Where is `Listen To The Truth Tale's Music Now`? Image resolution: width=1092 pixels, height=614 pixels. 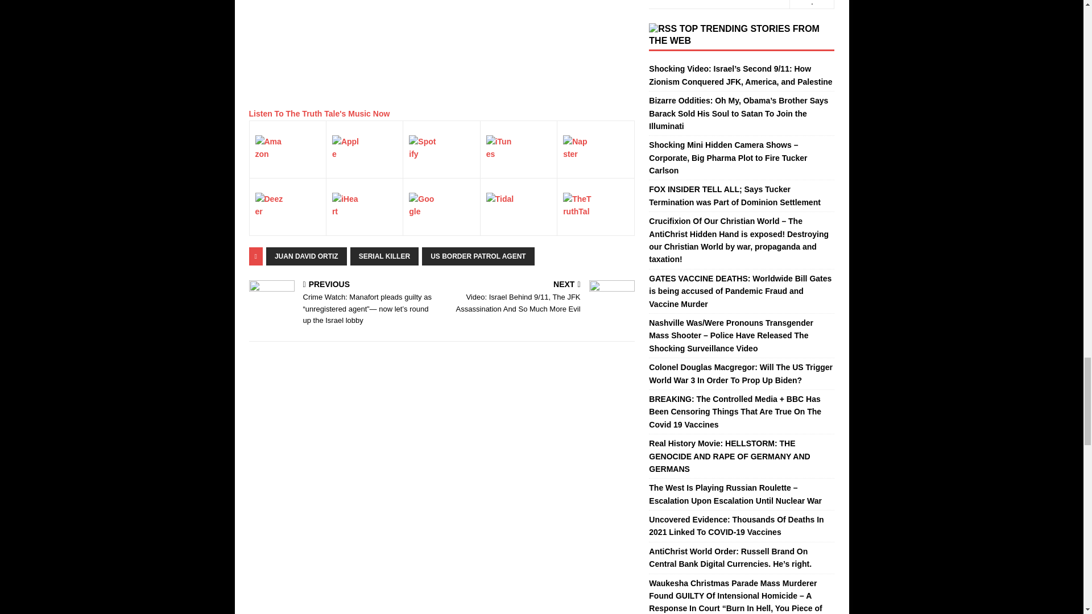
Listen To The Truth Tale's Music Now is located at coordinates (319, 114).